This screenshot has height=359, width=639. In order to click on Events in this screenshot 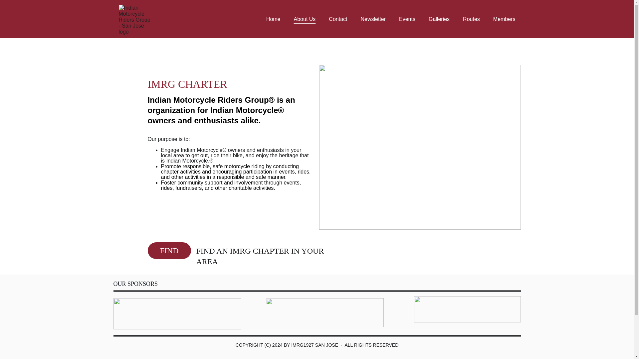, I will do `click(407, 19)`.